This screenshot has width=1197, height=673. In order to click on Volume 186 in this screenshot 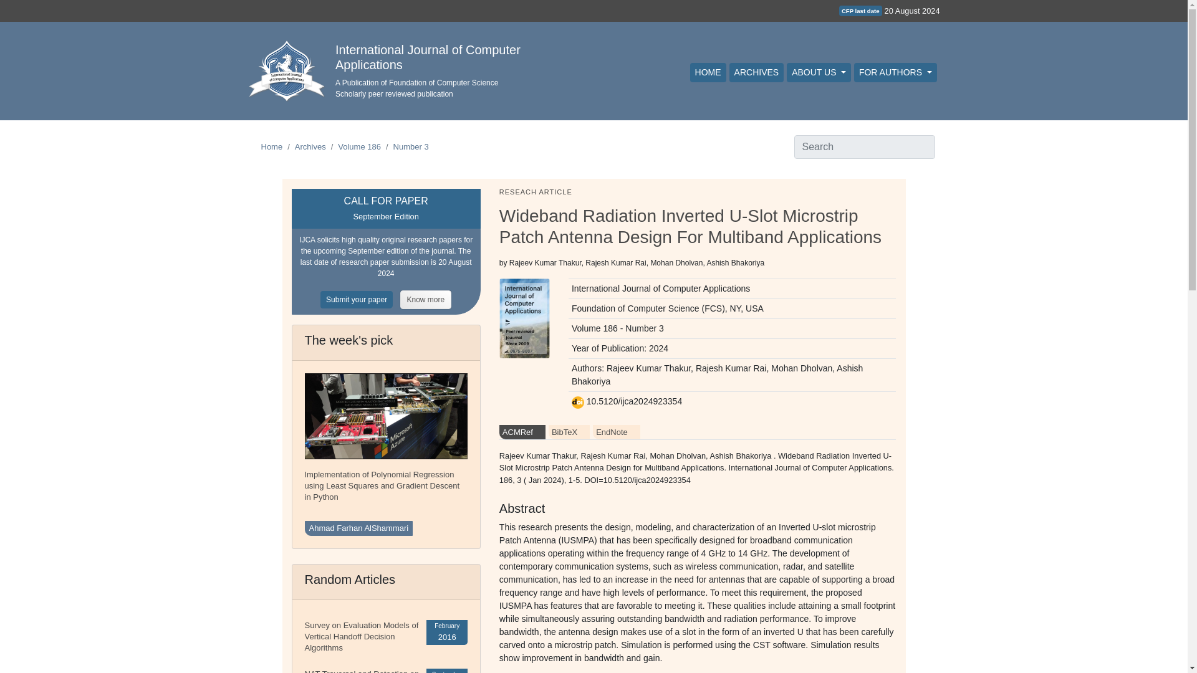, I will do `click(359, 146)`.